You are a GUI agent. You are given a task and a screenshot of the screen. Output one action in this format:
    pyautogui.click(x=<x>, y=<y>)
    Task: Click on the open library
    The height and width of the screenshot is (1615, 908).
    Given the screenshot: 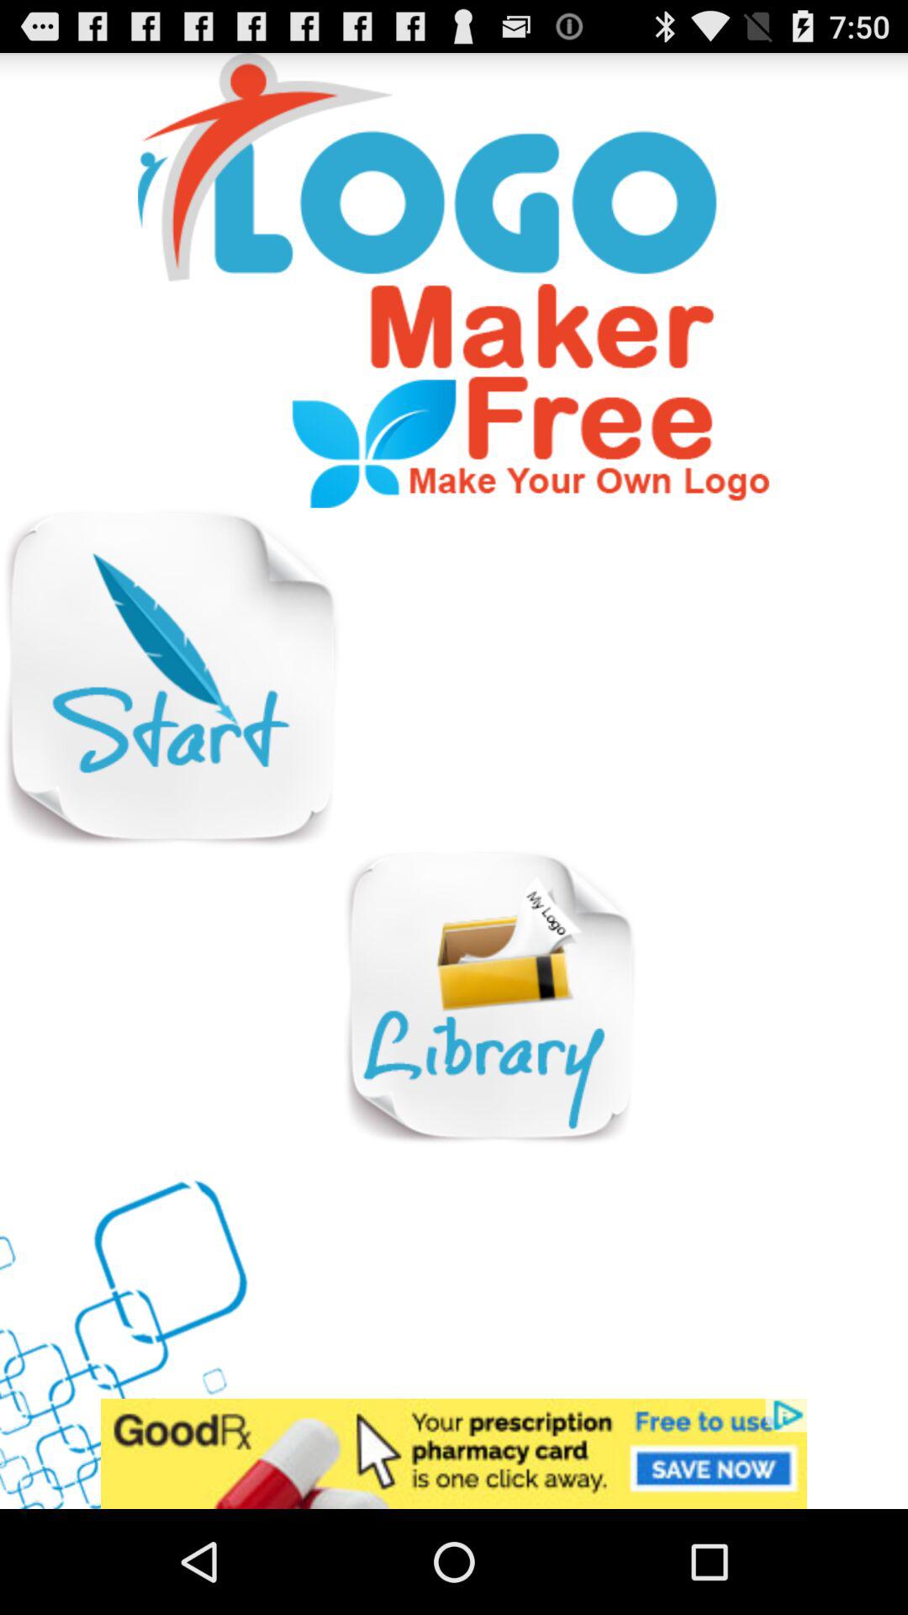 What is the action you would take?
    pyautogui.click(x=489, y=998)
    